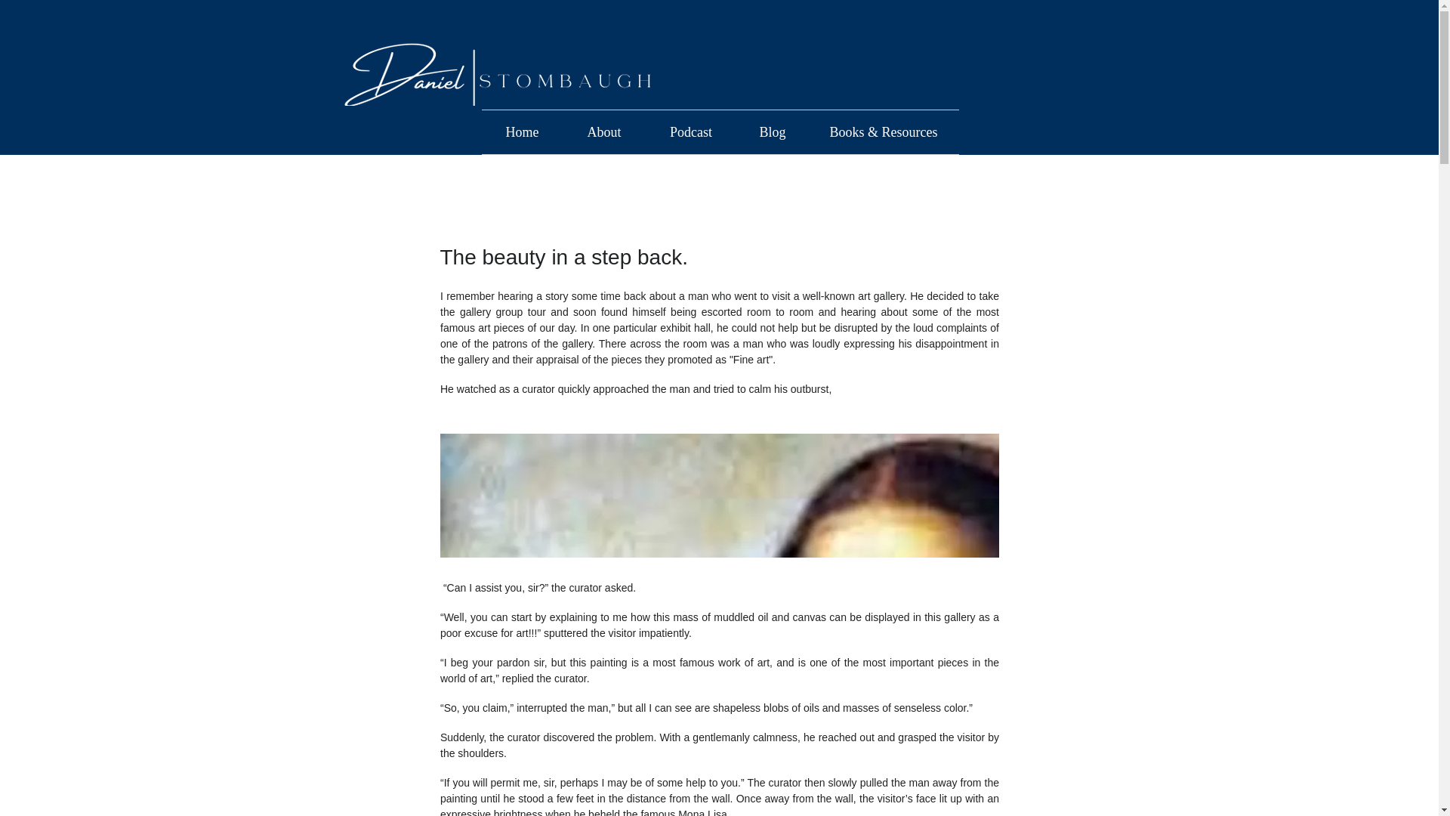  I want to click on Blog, so click(773, 131).